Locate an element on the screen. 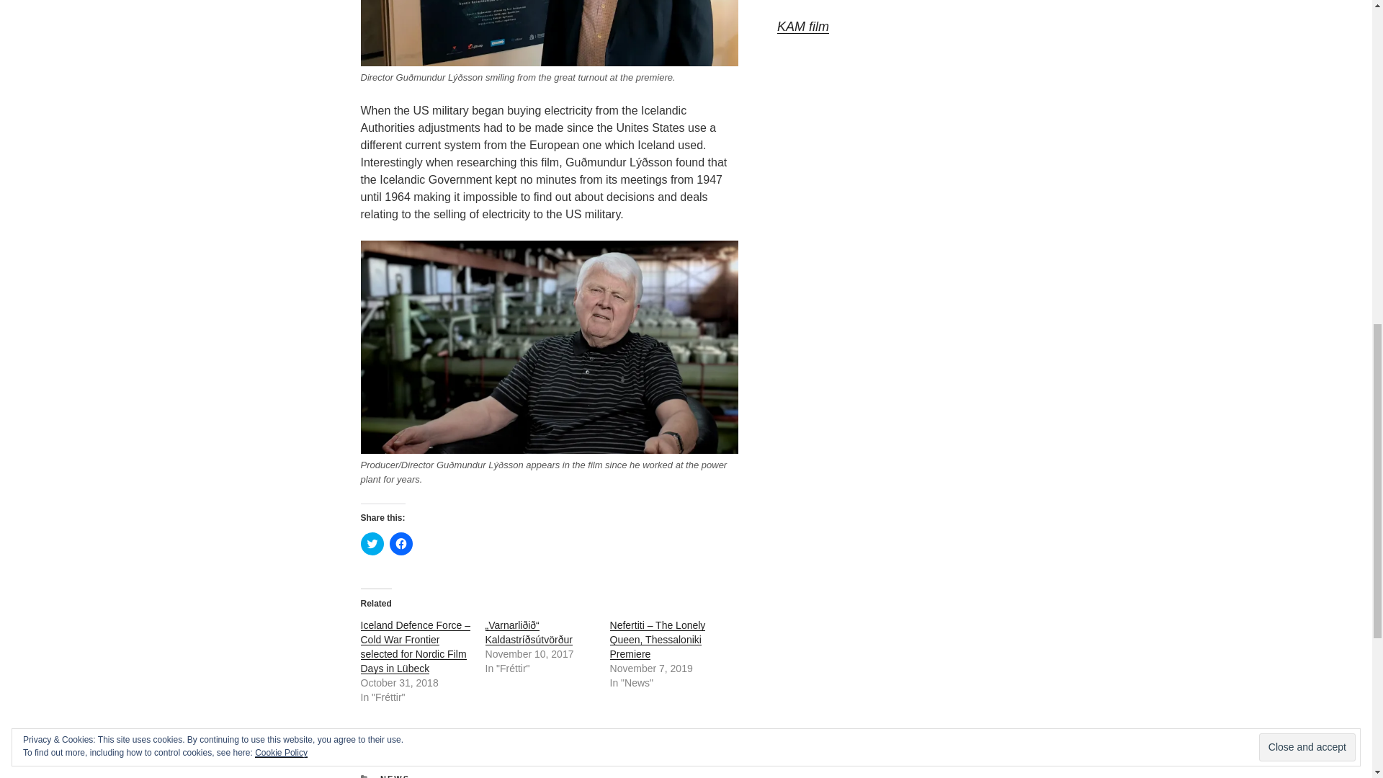 Image resolution: width=1383 pixels, height=778 pixels. Click to share on Facebook is located at coordinates (400, 543).